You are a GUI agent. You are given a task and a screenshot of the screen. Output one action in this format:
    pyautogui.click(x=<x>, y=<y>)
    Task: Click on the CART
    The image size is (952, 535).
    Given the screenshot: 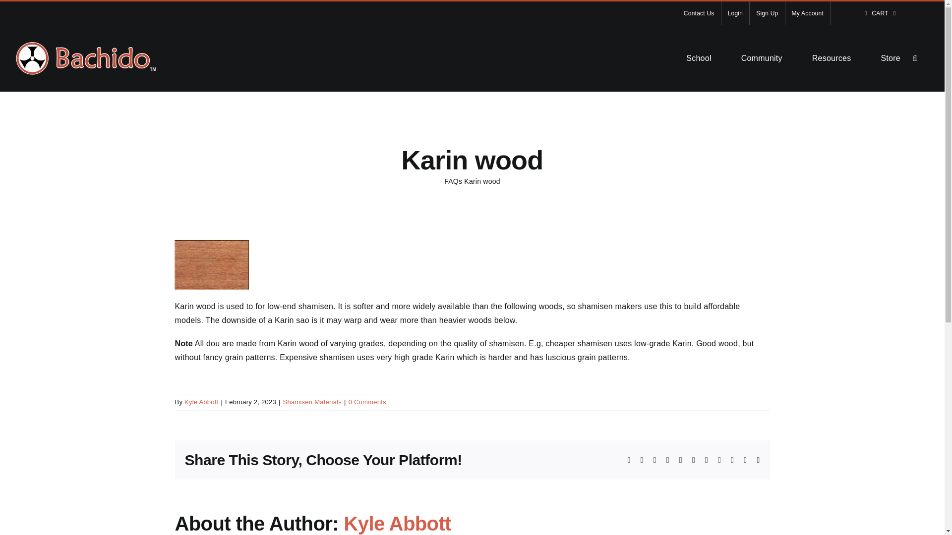 What is the action you would take?
    pyautogui.click(x=880, y=13)
    